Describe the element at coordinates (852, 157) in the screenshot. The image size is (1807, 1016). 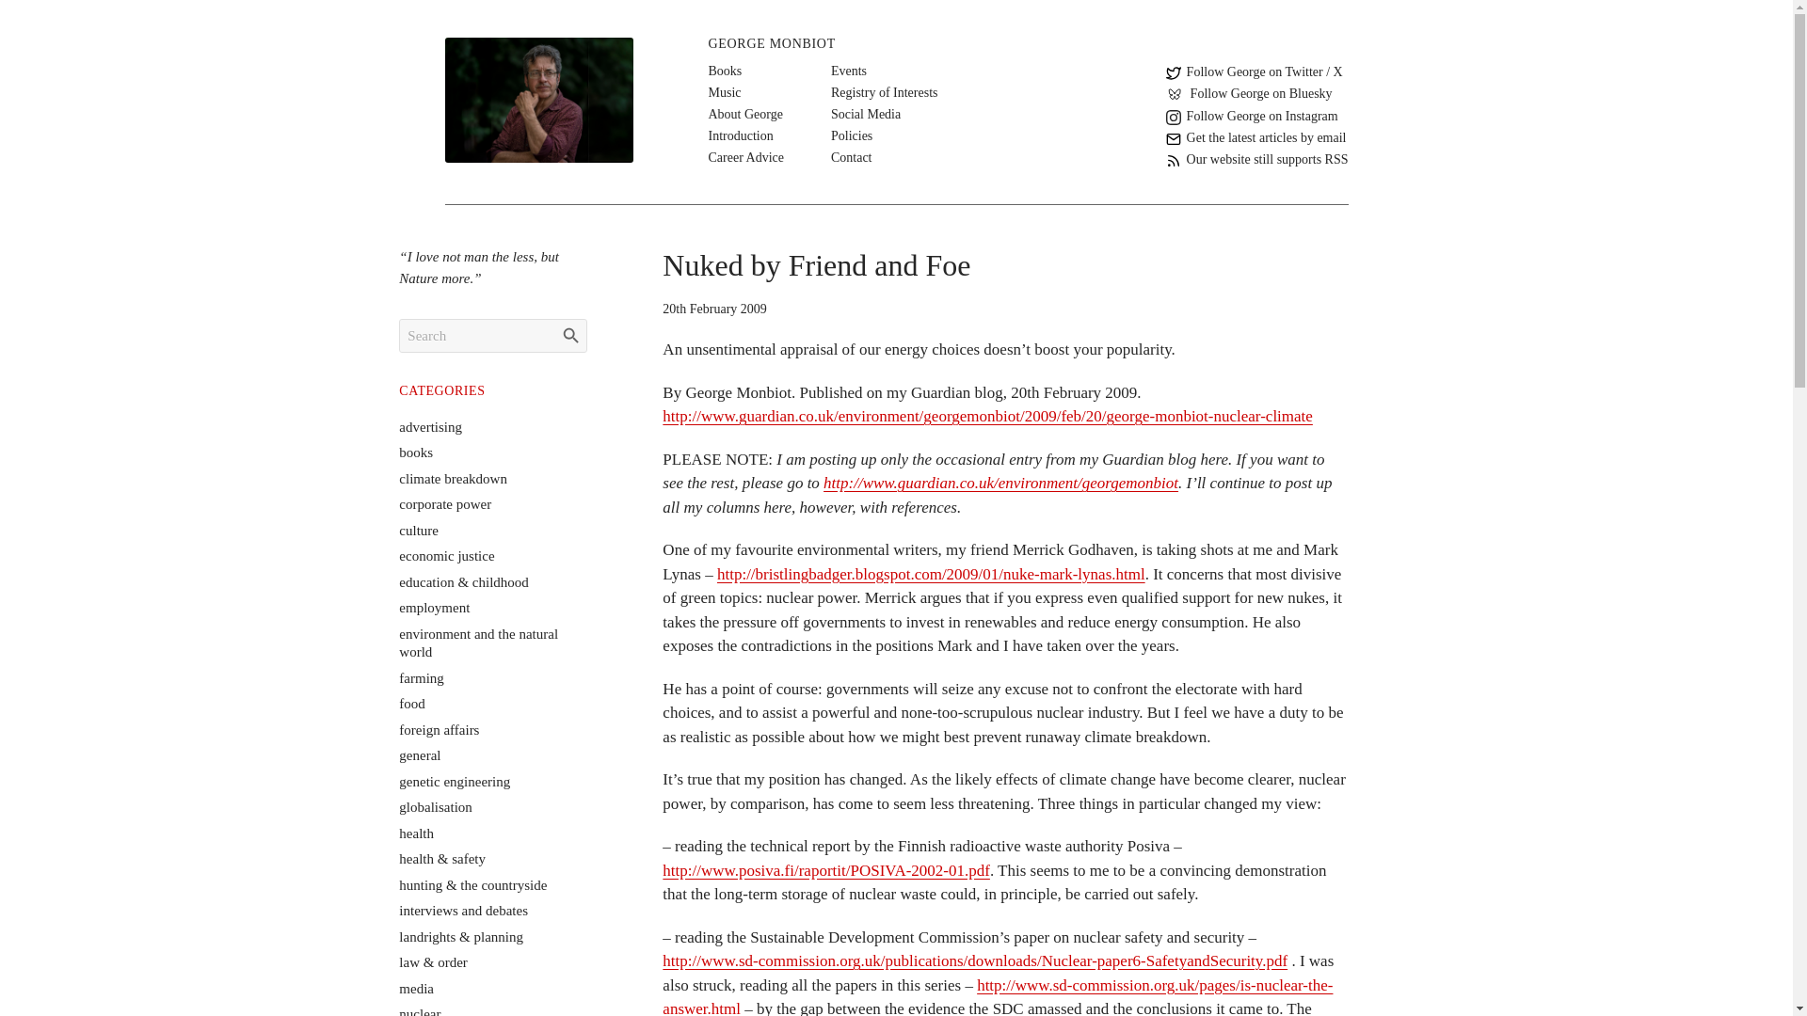
I see `Contact` at that location.